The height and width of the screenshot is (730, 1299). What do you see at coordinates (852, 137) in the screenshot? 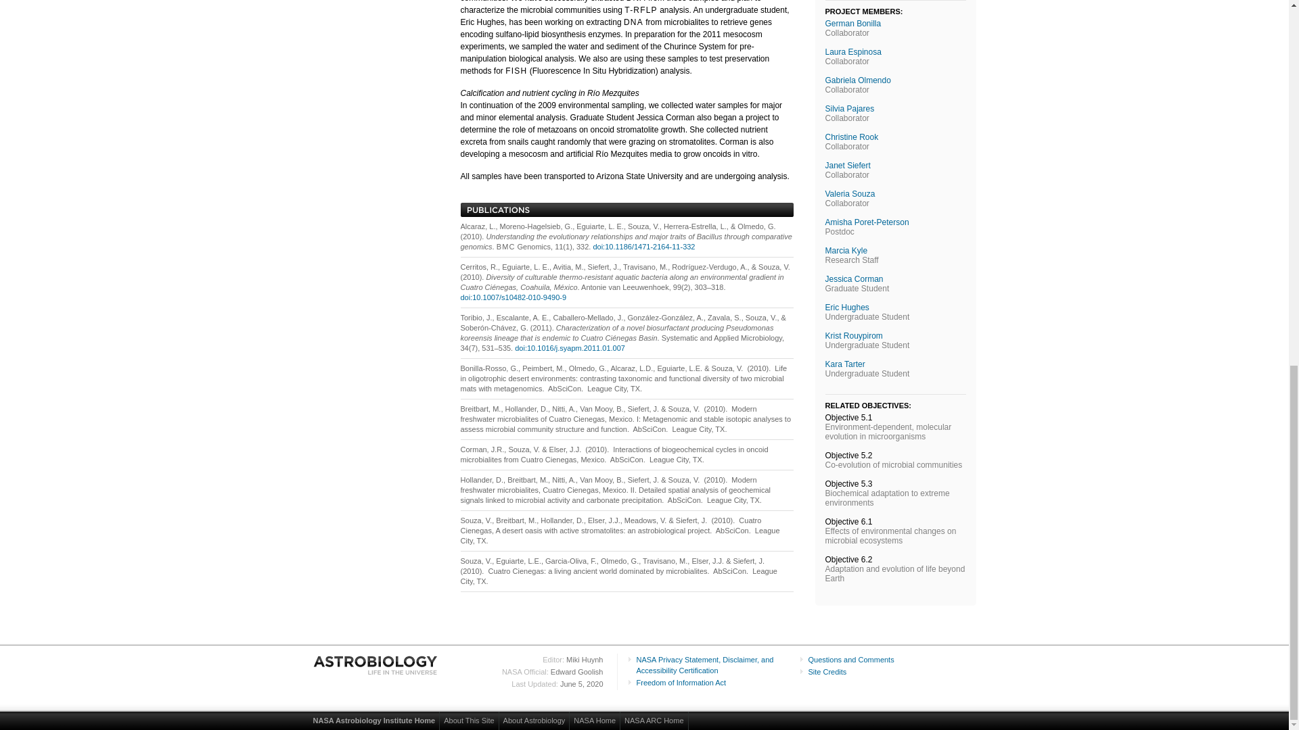
I see `Christine Rook` at bounding box center [852, 137].